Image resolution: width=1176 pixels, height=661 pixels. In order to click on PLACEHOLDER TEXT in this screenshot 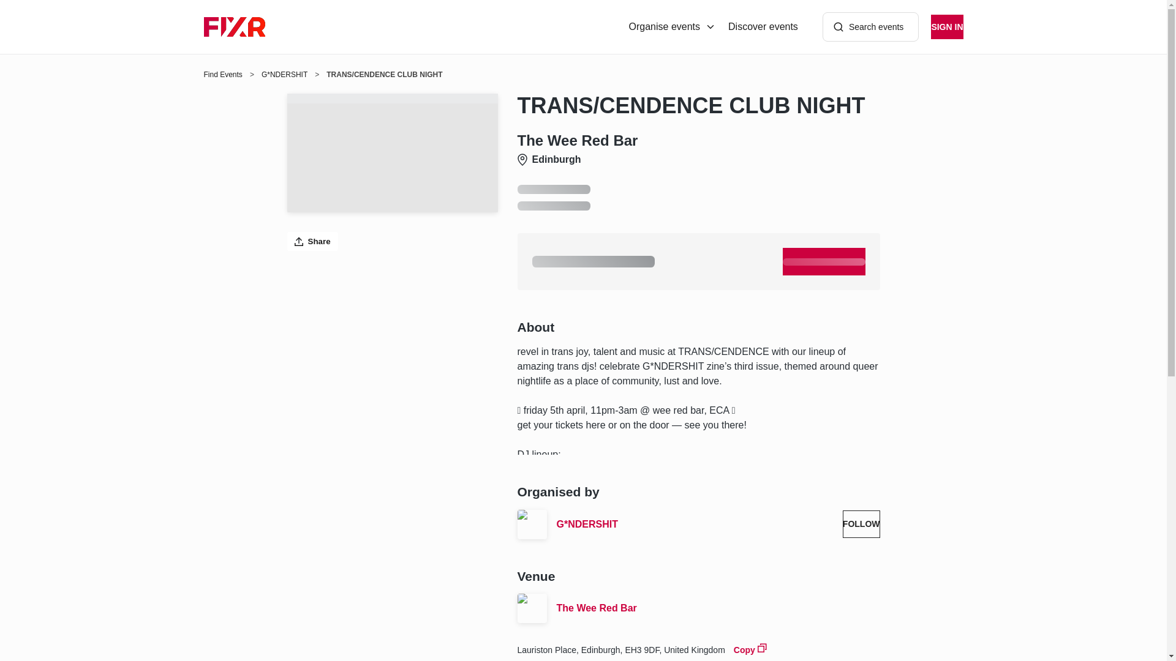, I will do `click(824, 262)`.